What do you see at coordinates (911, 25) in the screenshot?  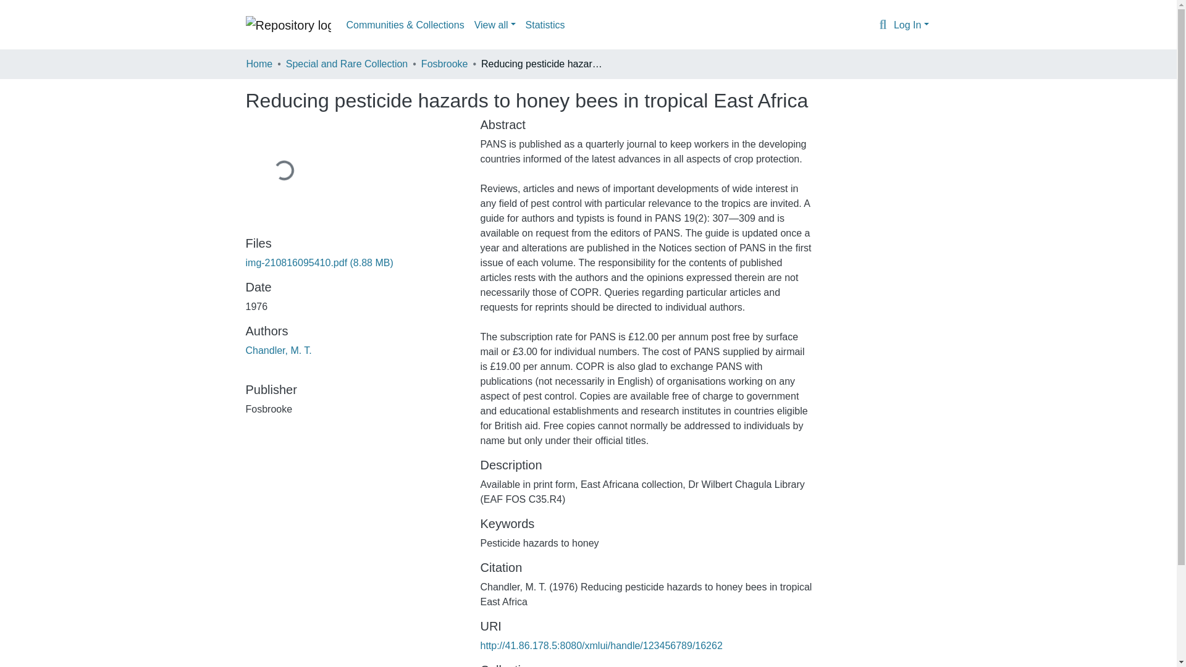 I see `Log In` at bounding box center [911, 25].